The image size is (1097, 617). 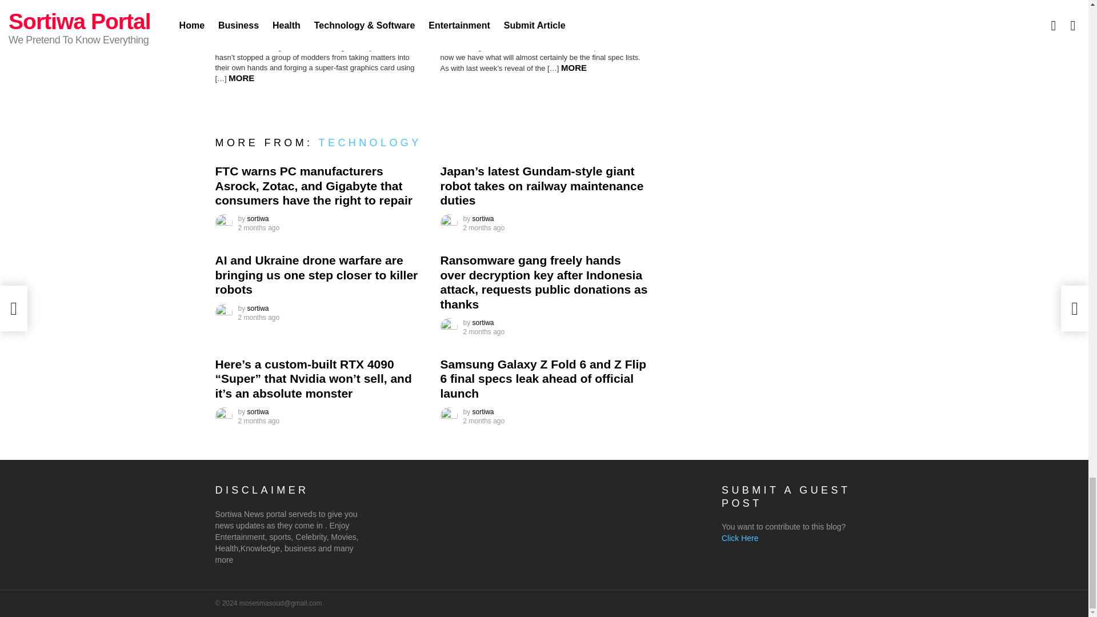 What do you see at coordinates (258, 317) in the screenshot?
I see `July 4, 2024, 9:43 pm` at bounding box center [258, 317].